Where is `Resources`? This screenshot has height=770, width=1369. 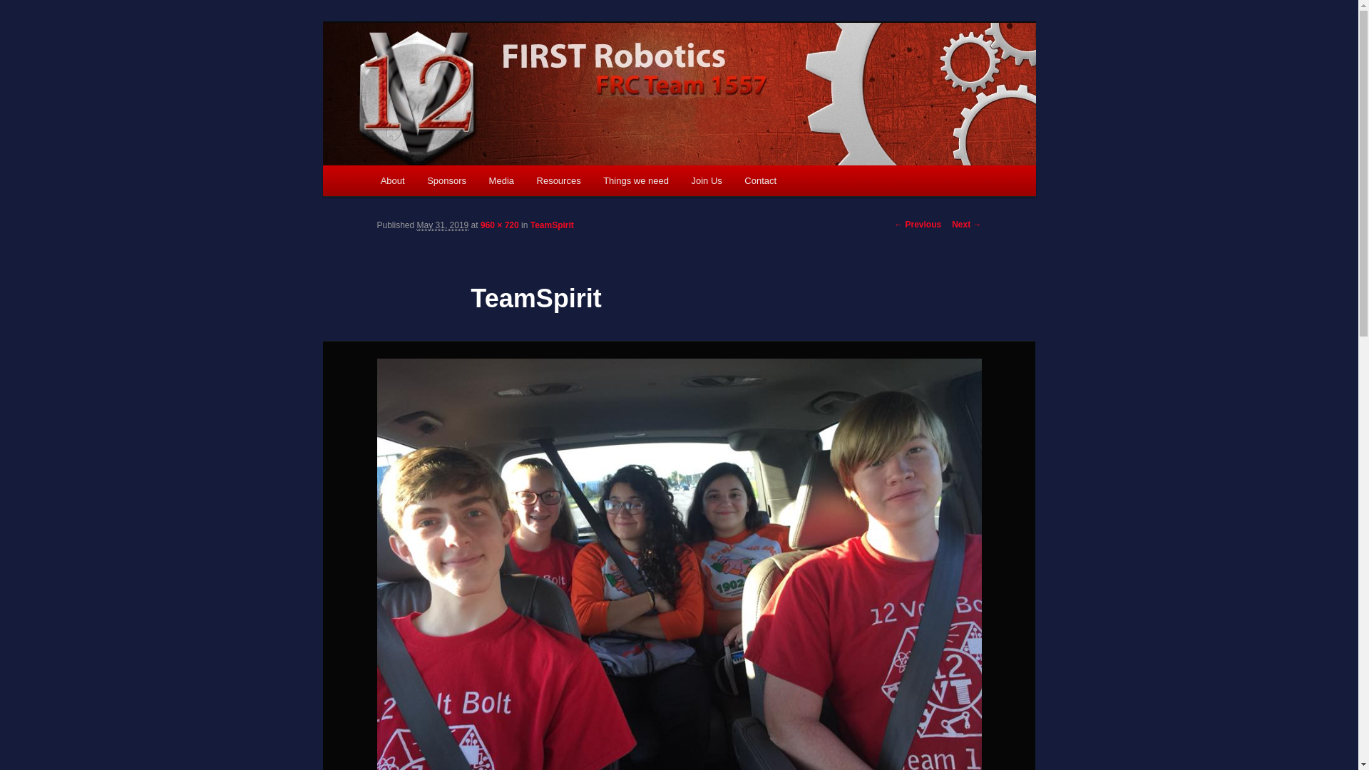
Resources is located at coordinates (559, 181).